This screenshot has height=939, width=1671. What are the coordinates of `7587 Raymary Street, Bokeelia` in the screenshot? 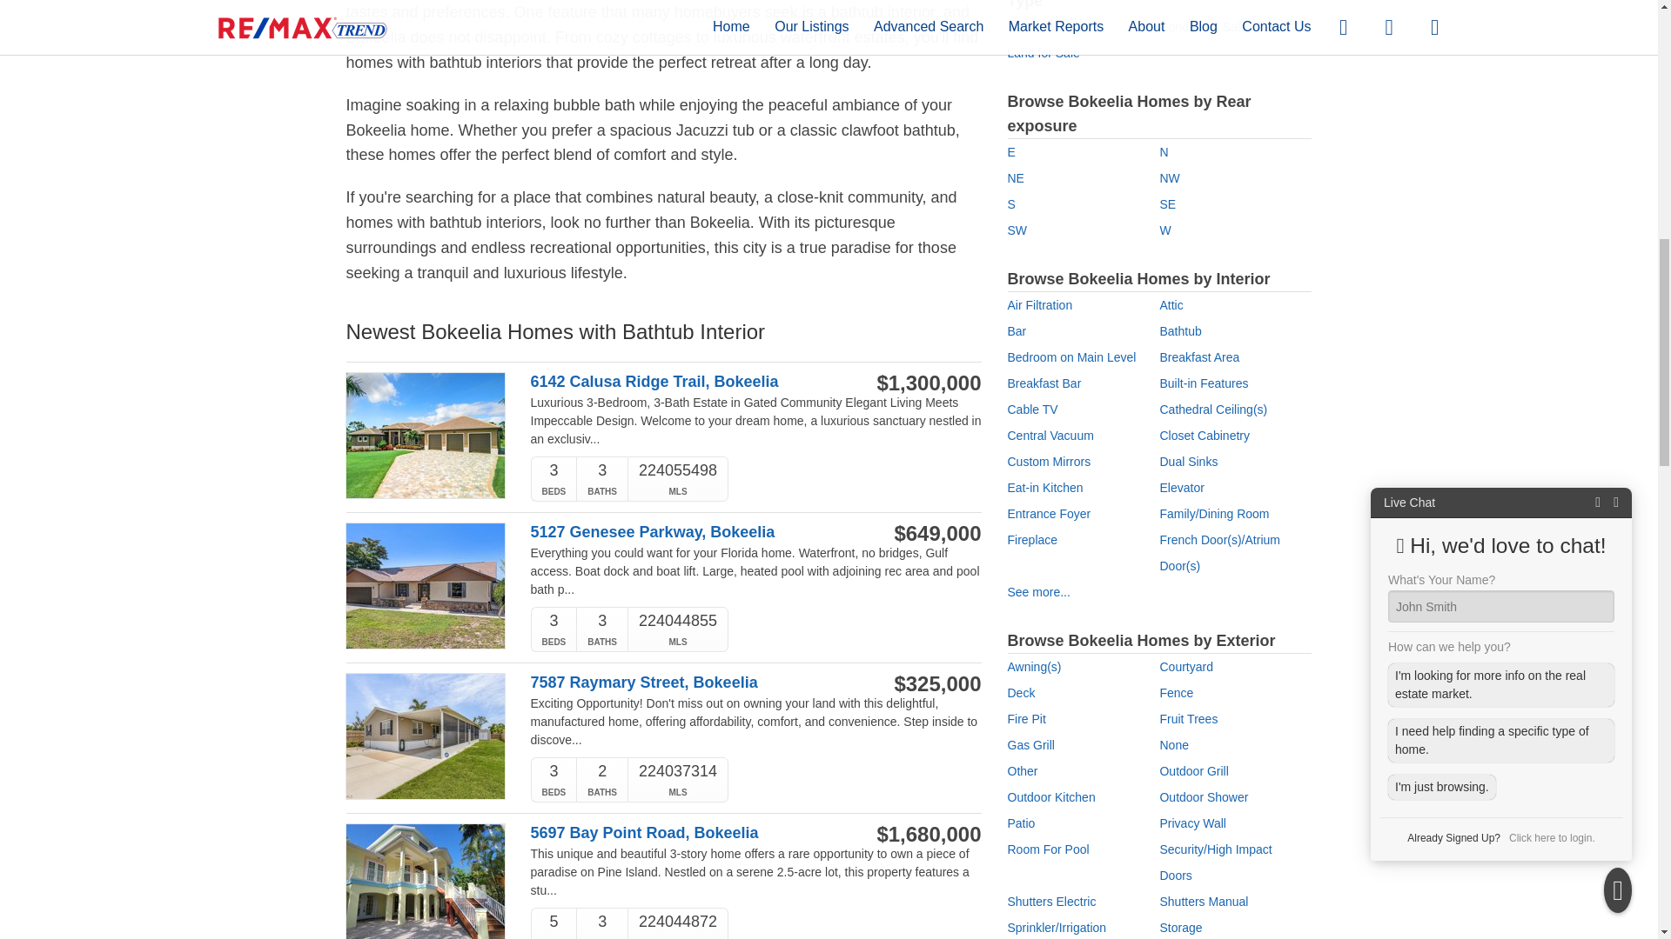 It's located at (689, 683).